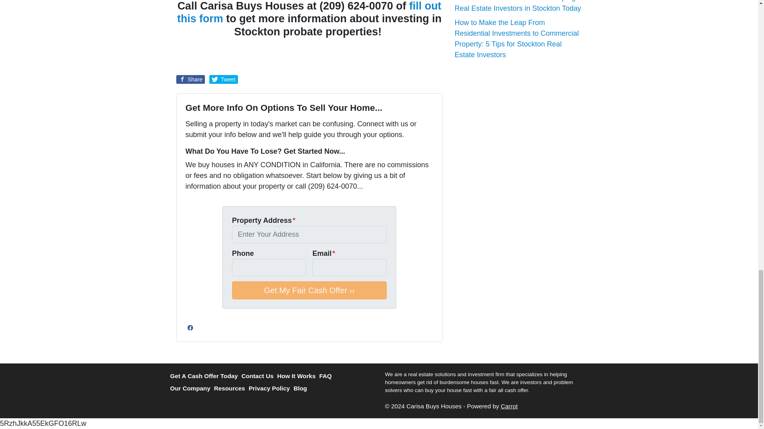 This screenshot has width=764, height=429. What do you see at coordinates (327, 377) in the screenshot?
I see `FAQ` at bounding box center [327, 377].